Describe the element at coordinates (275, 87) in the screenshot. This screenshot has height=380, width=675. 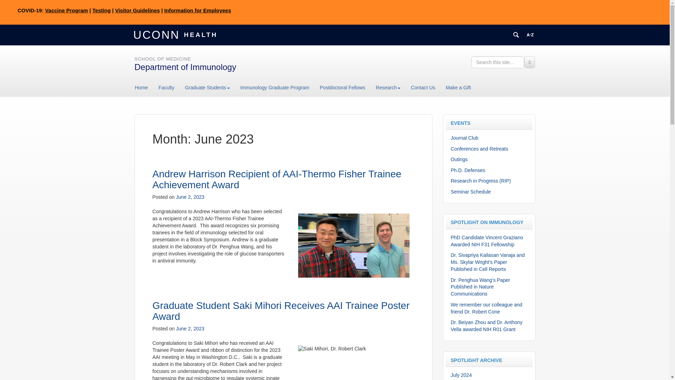
I see `Immunology Graduate Program` at that location.